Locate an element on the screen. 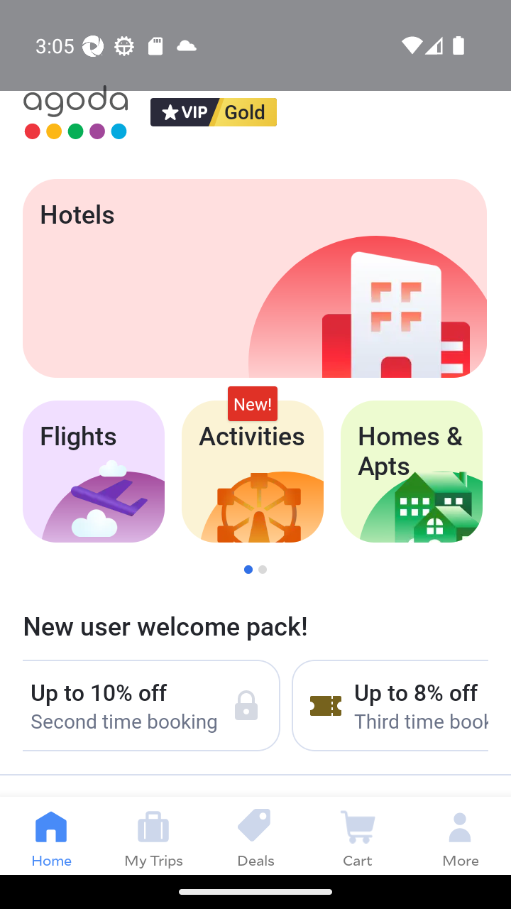  Home is located at coordinates (51, 835).